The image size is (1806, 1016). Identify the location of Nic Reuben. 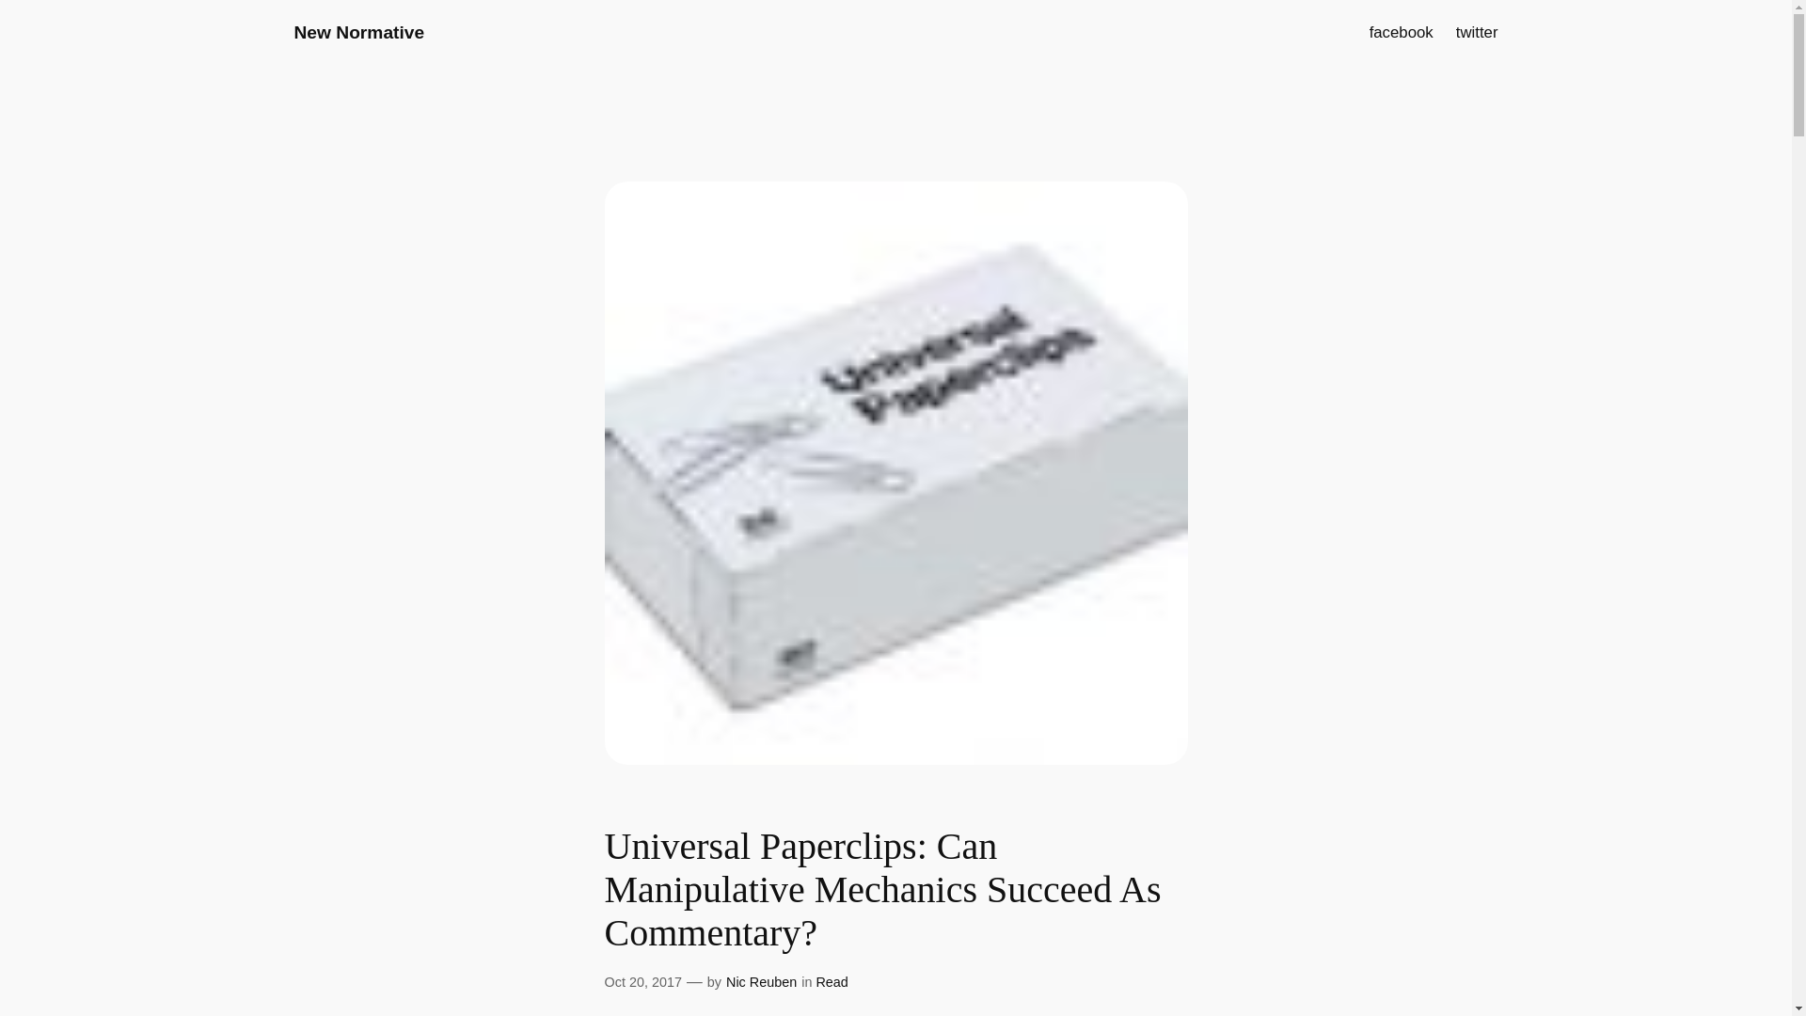
(760, 981).